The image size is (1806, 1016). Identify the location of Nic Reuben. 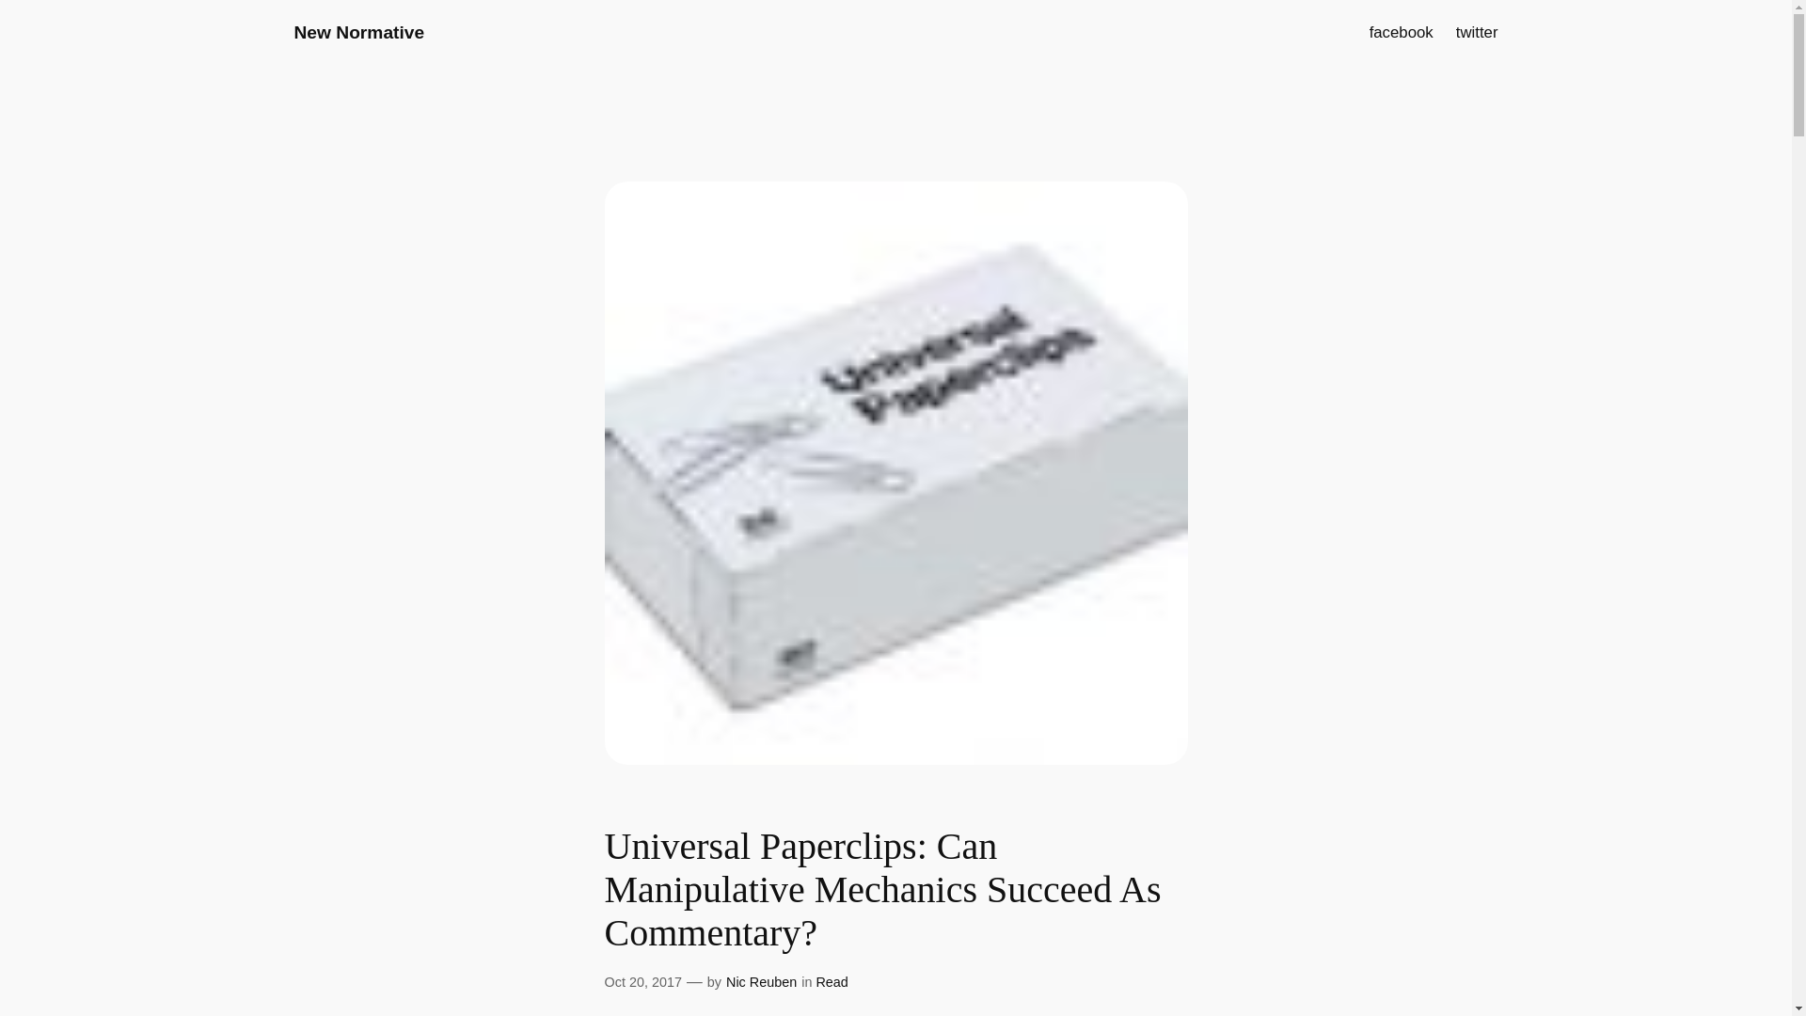
(760, 981).